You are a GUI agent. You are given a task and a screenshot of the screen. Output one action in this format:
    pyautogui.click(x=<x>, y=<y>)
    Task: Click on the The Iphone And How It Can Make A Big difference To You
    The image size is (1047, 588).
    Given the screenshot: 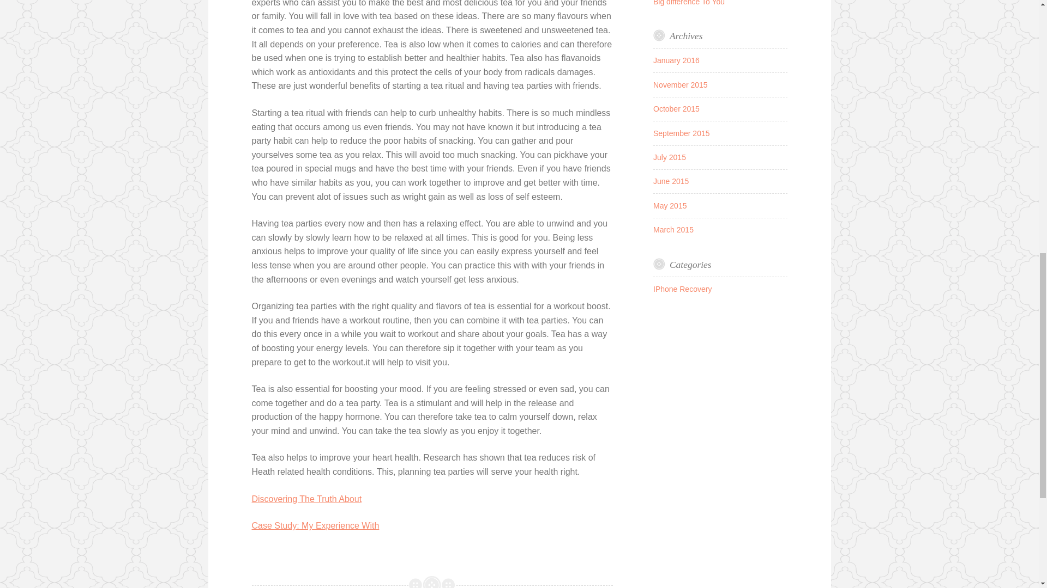 What is the action you would take?
    pyautogui.click(x=714, y=2)
    